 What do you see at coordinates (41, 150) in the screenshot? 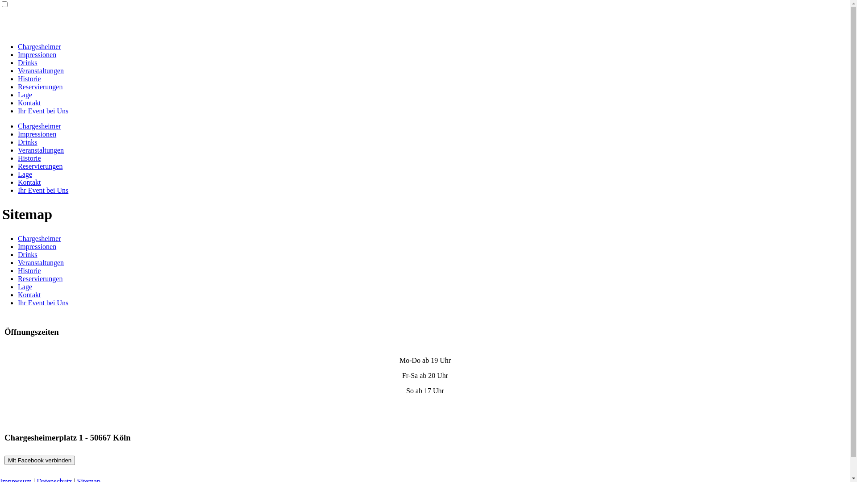
I see `Veranstaltungen` at bounding box center [41, 150].